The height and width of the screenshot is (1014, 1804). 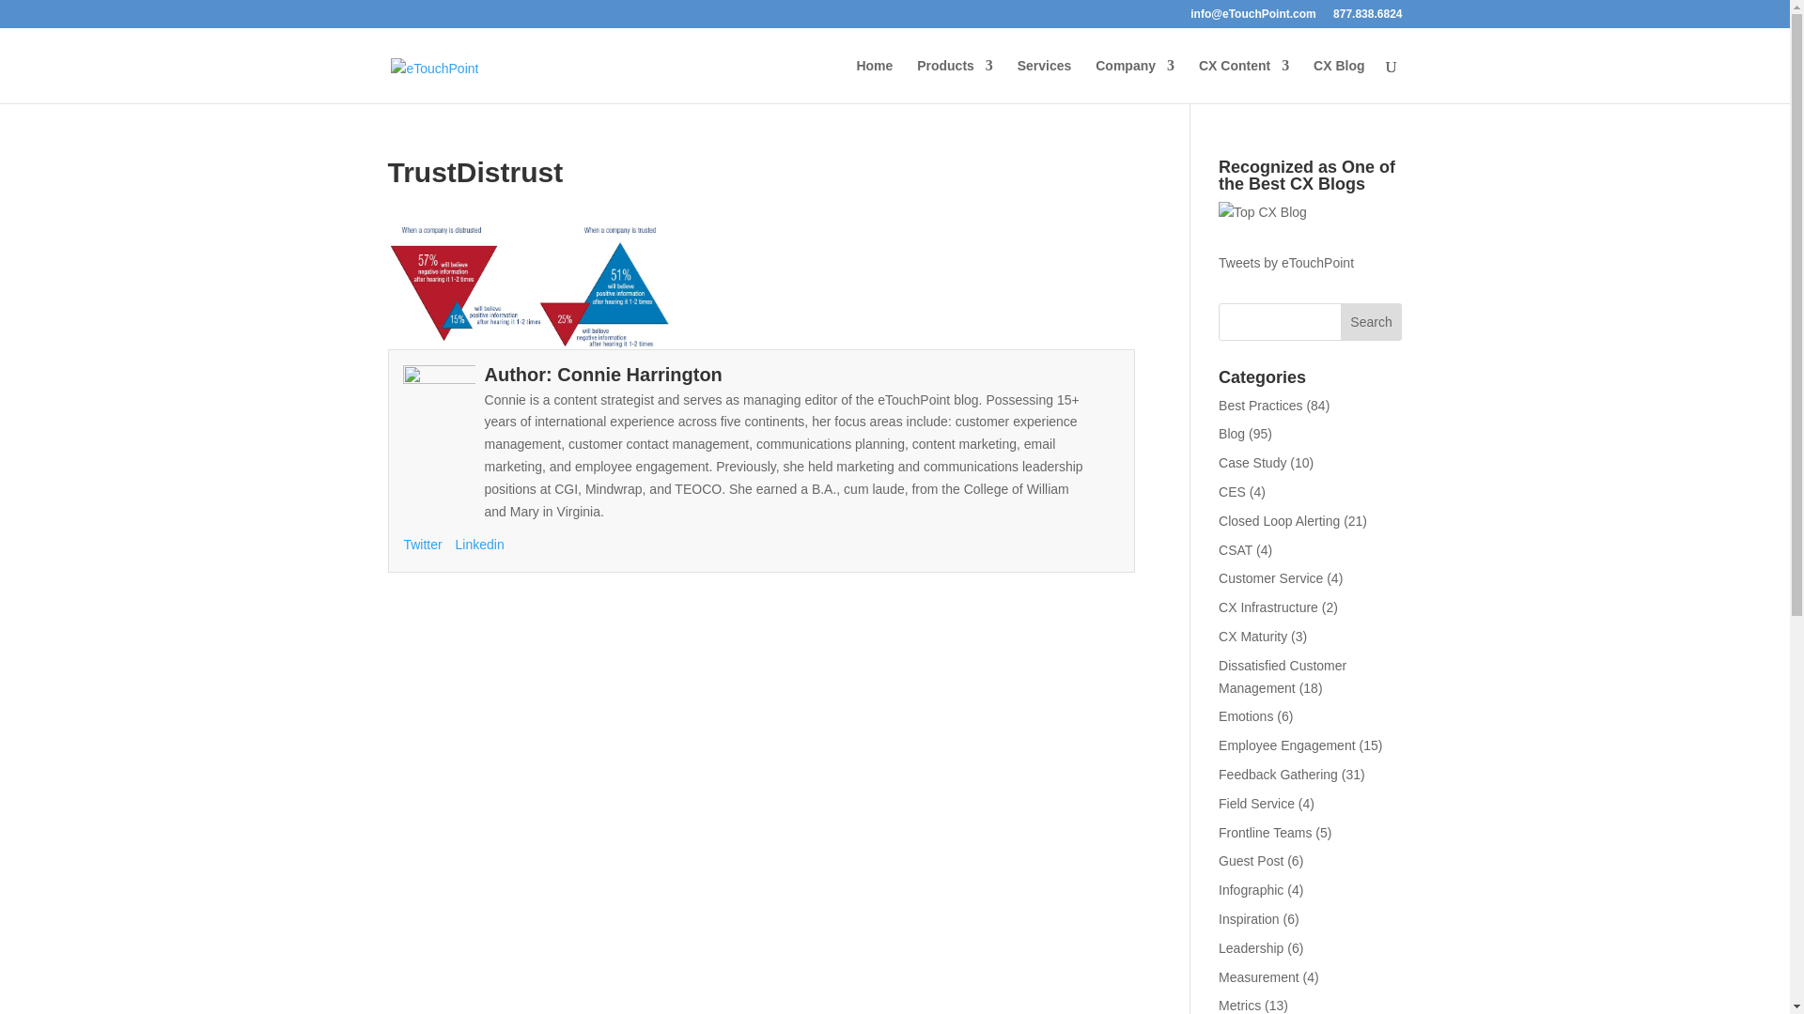 What do you see at coordinates (1366, 18) in the screenshot?
I see `877.838.6824` at bounding box center [1366, 18].